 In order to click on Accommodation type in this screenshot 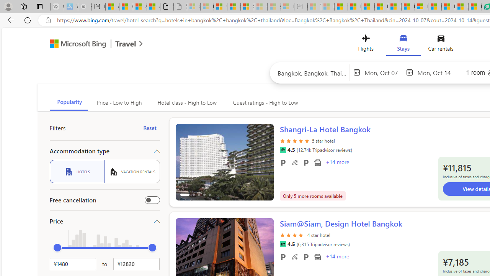, I will do `click(105, 151)`.